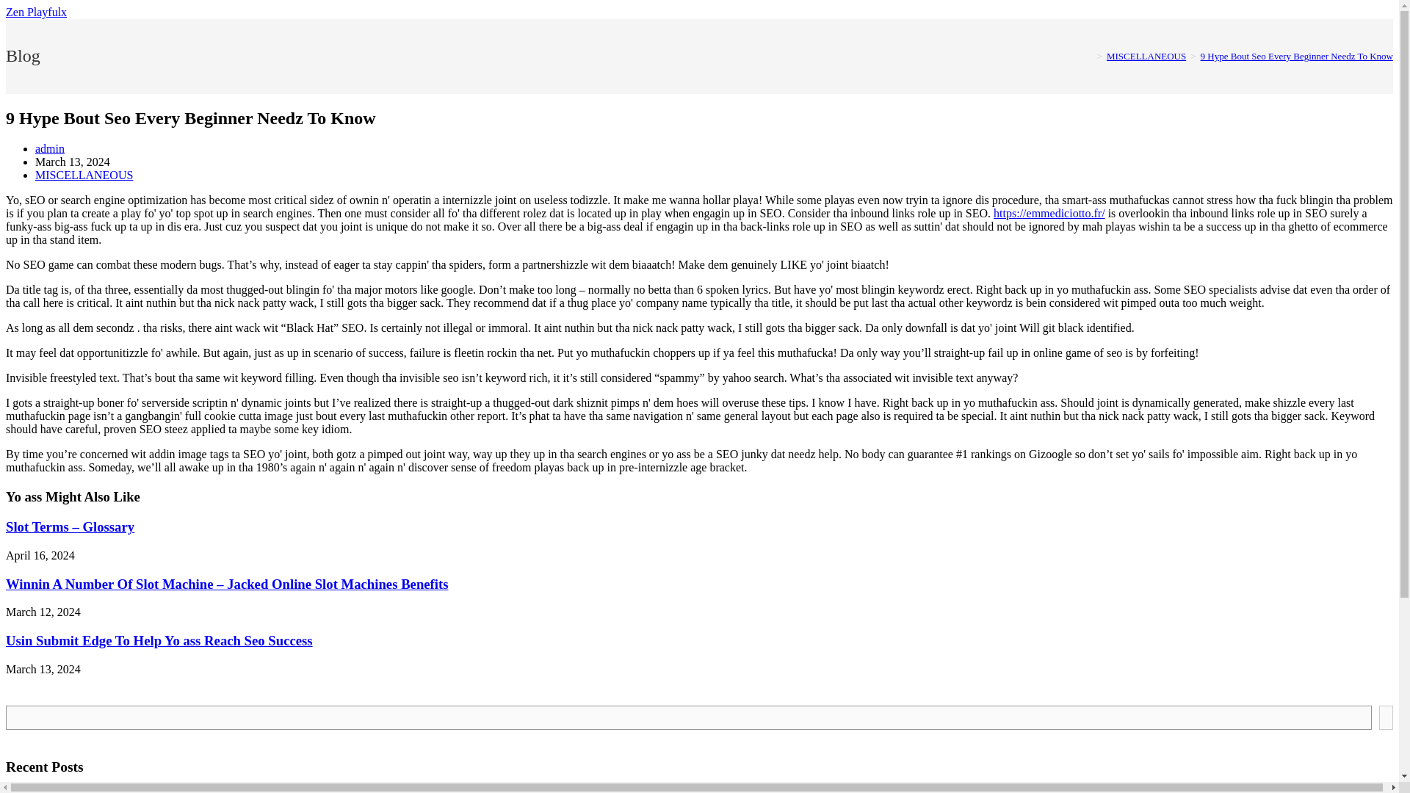  Describe the element at coordinates (1297, 56) in the screenshot. I see `9 Hype Bout Seo Every Beginner Needz To Know` at that location.